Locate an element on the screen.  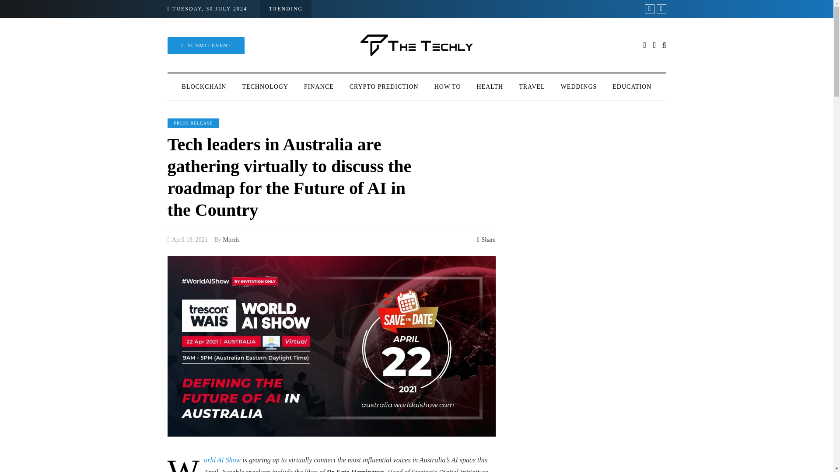
Morris is located at coordinates (231, 239).